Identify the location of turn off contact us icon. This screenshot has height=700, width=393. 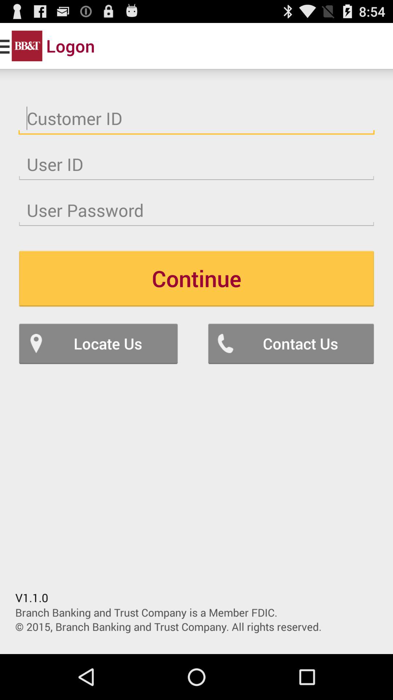
(291, 343).